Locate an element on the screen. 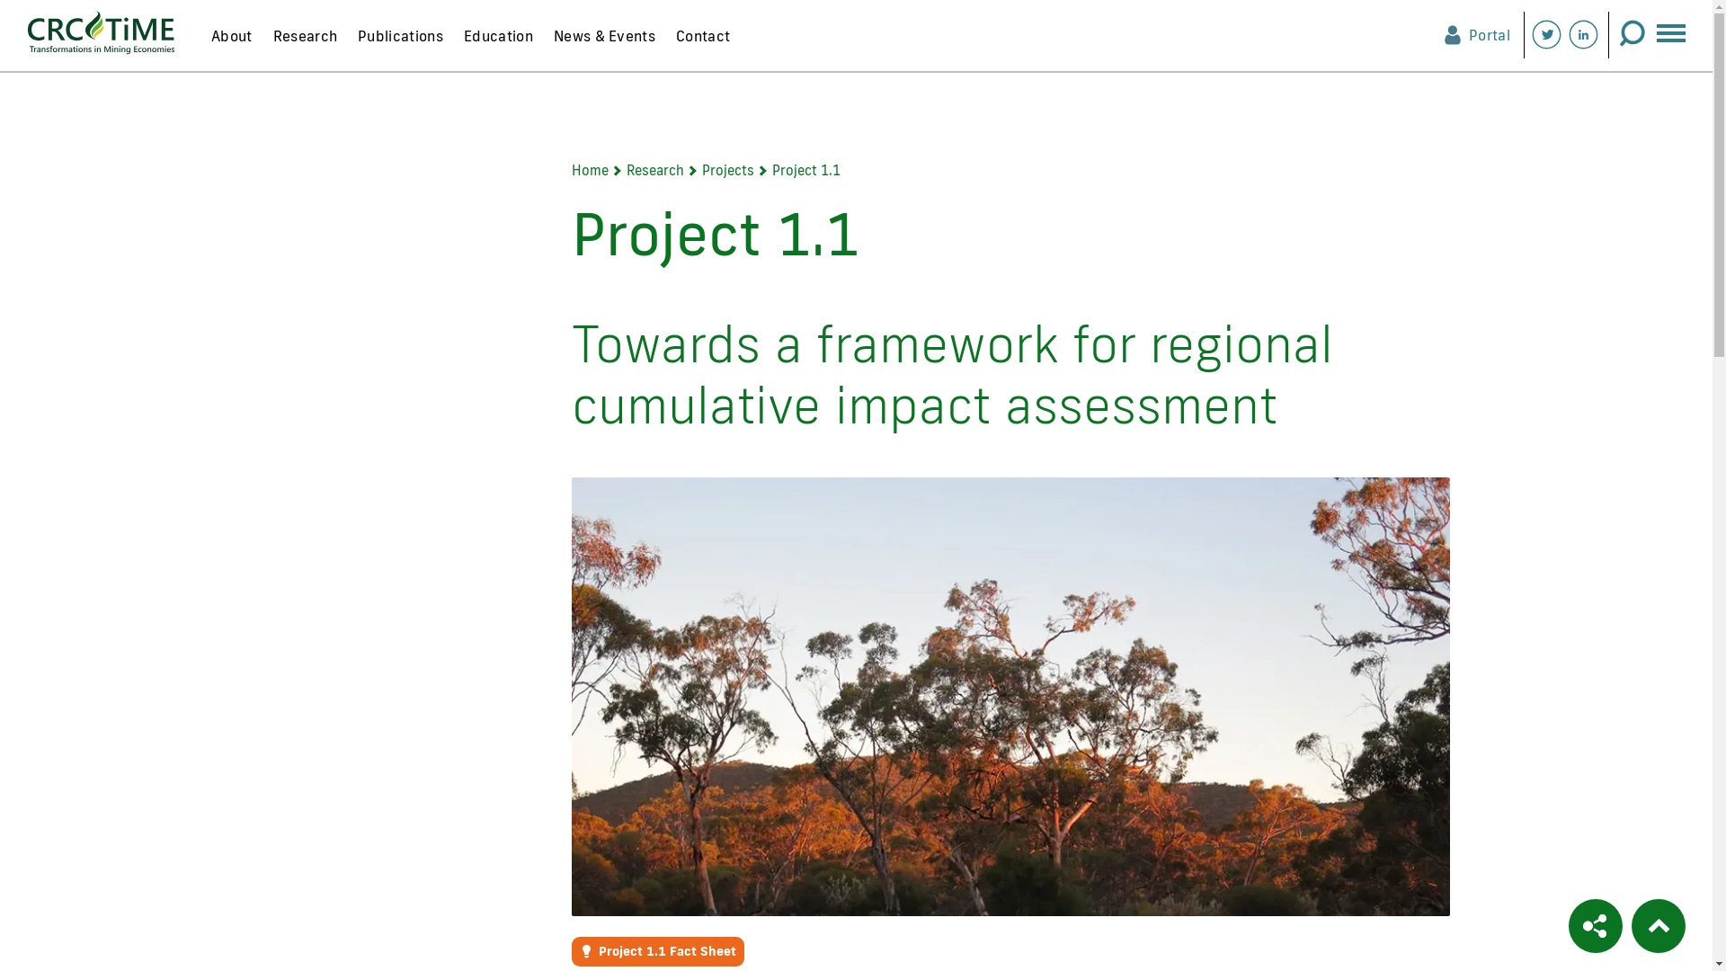 This screenshot has height=971, width=1726. Publications is located at coordinates (399, 45).